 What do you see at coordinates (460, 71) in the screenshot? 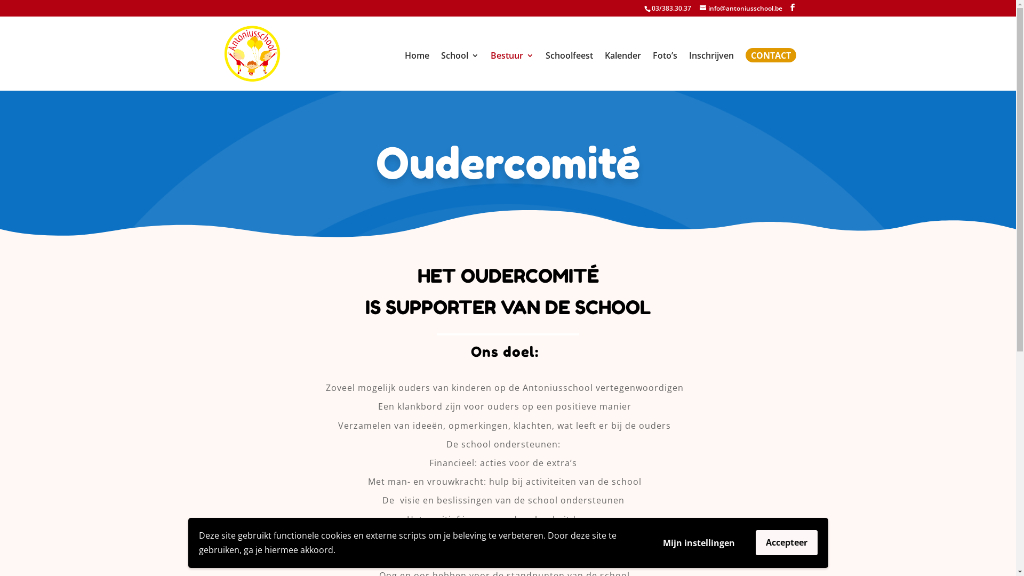
I see `School` at bounding box center [460, 71].